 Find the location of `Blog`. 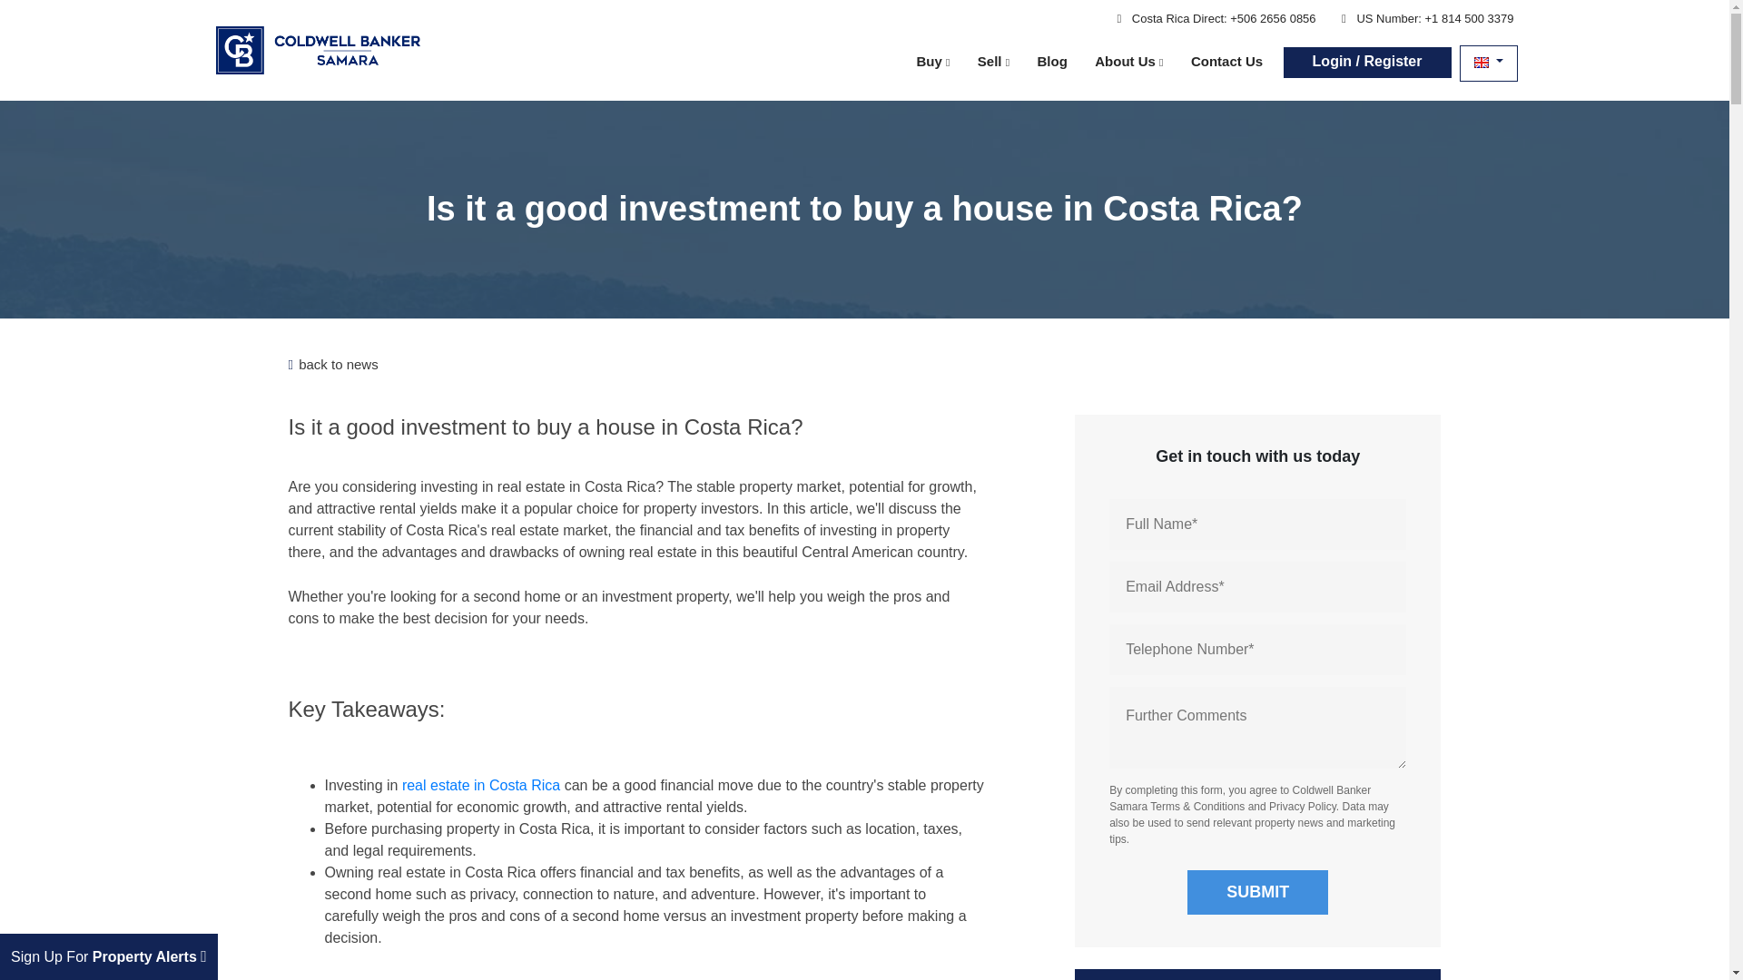

Blog is located at coordinates (1051, 61).